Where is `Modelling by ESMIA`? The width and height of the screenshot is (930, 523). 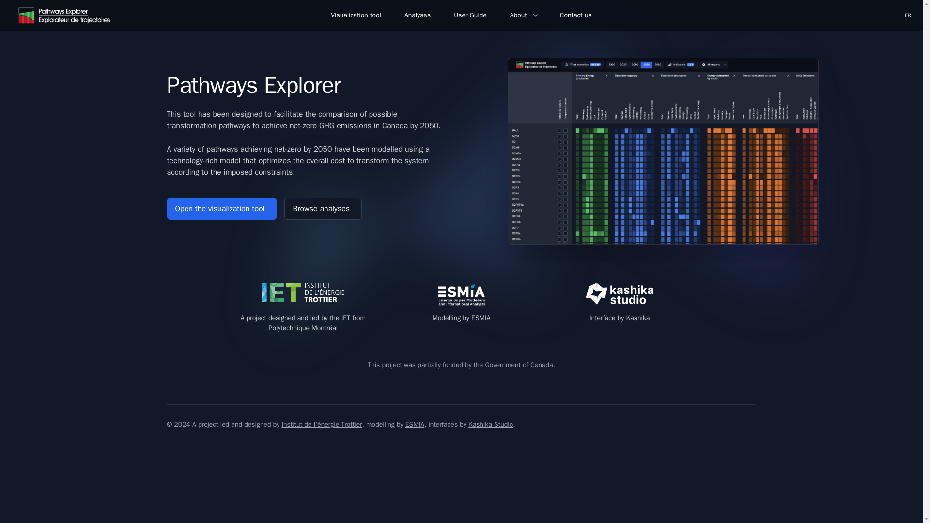
Modelling by ESMIA is located at coordinates (461, 312).